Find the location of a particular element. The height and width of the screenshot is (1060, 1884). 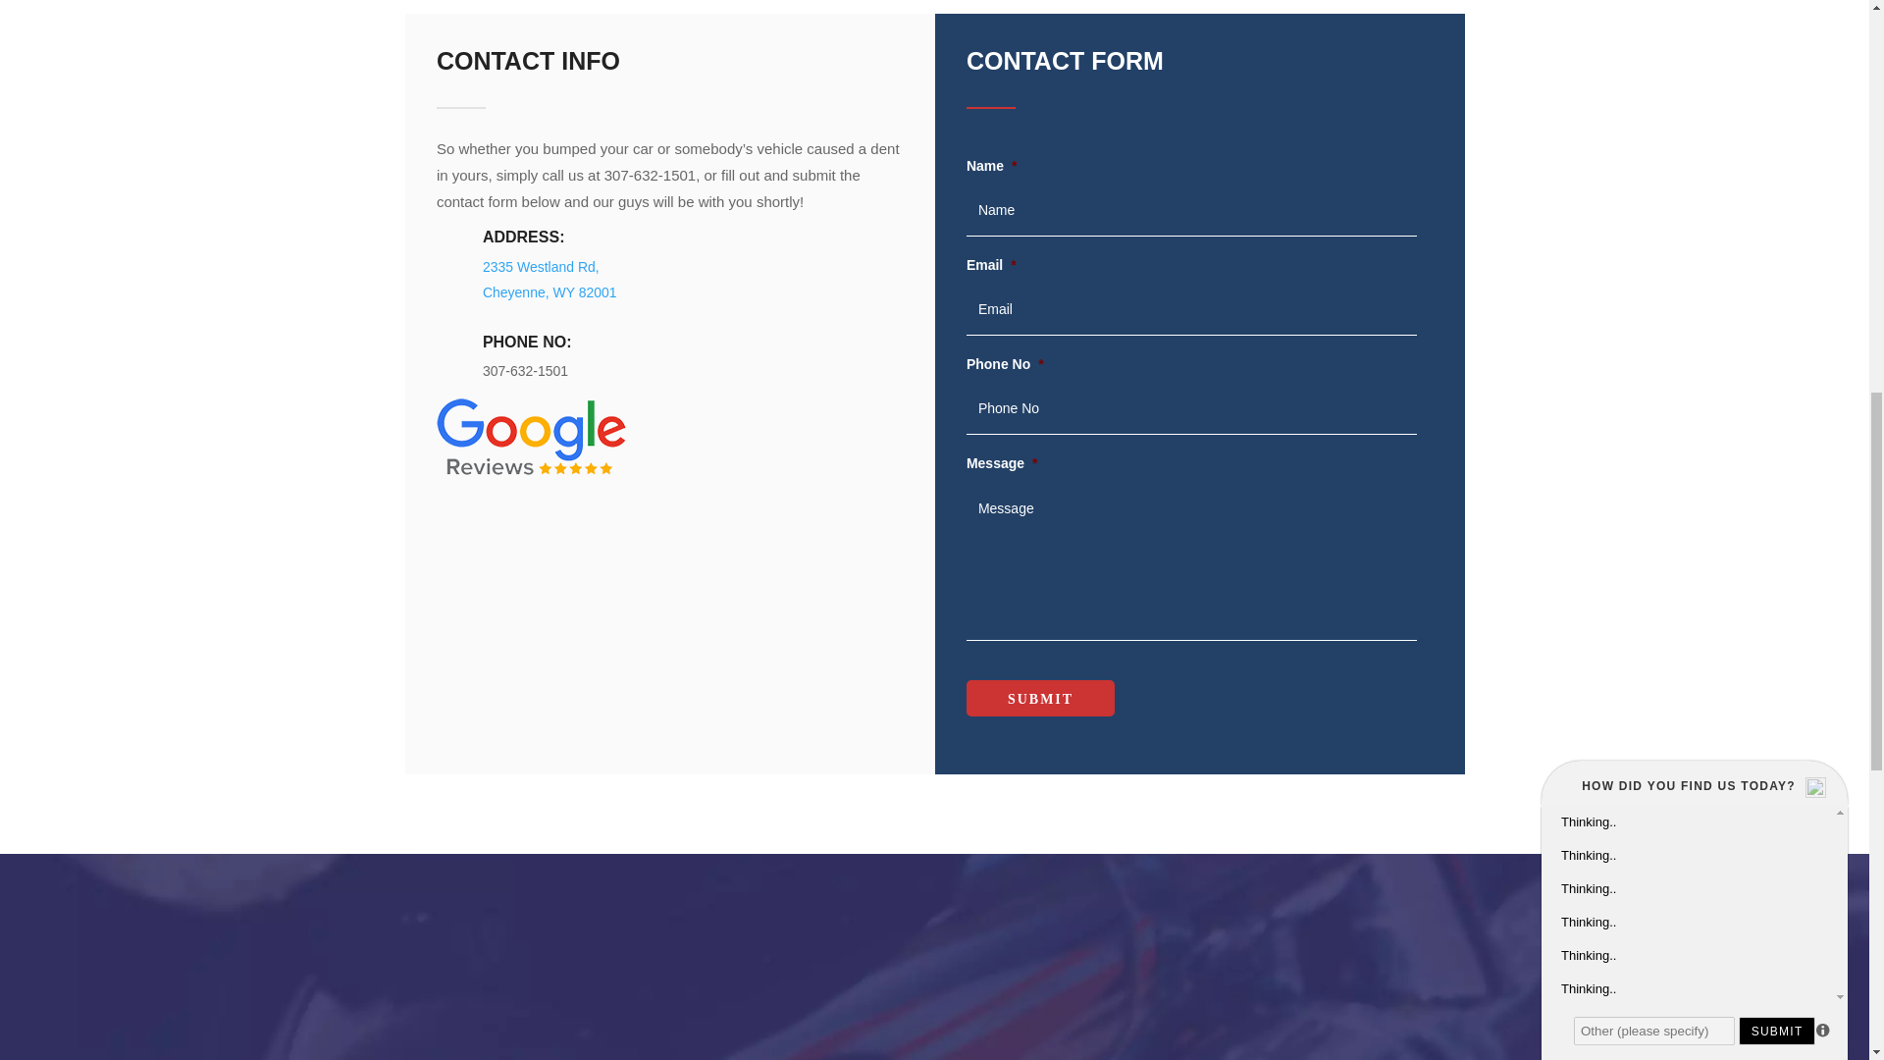

307-632-1501 is located at coordinates (525, 371).